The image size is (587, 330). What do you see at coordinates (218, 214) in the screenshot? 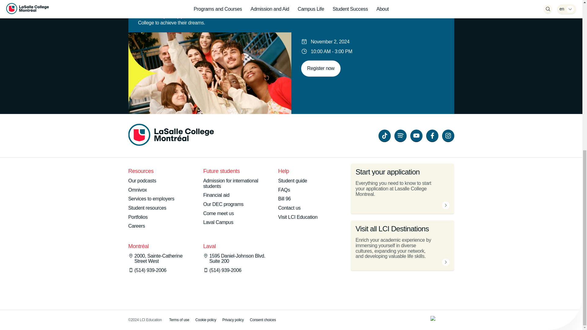
I see `Come meet us` at bounding box center [218, 214].